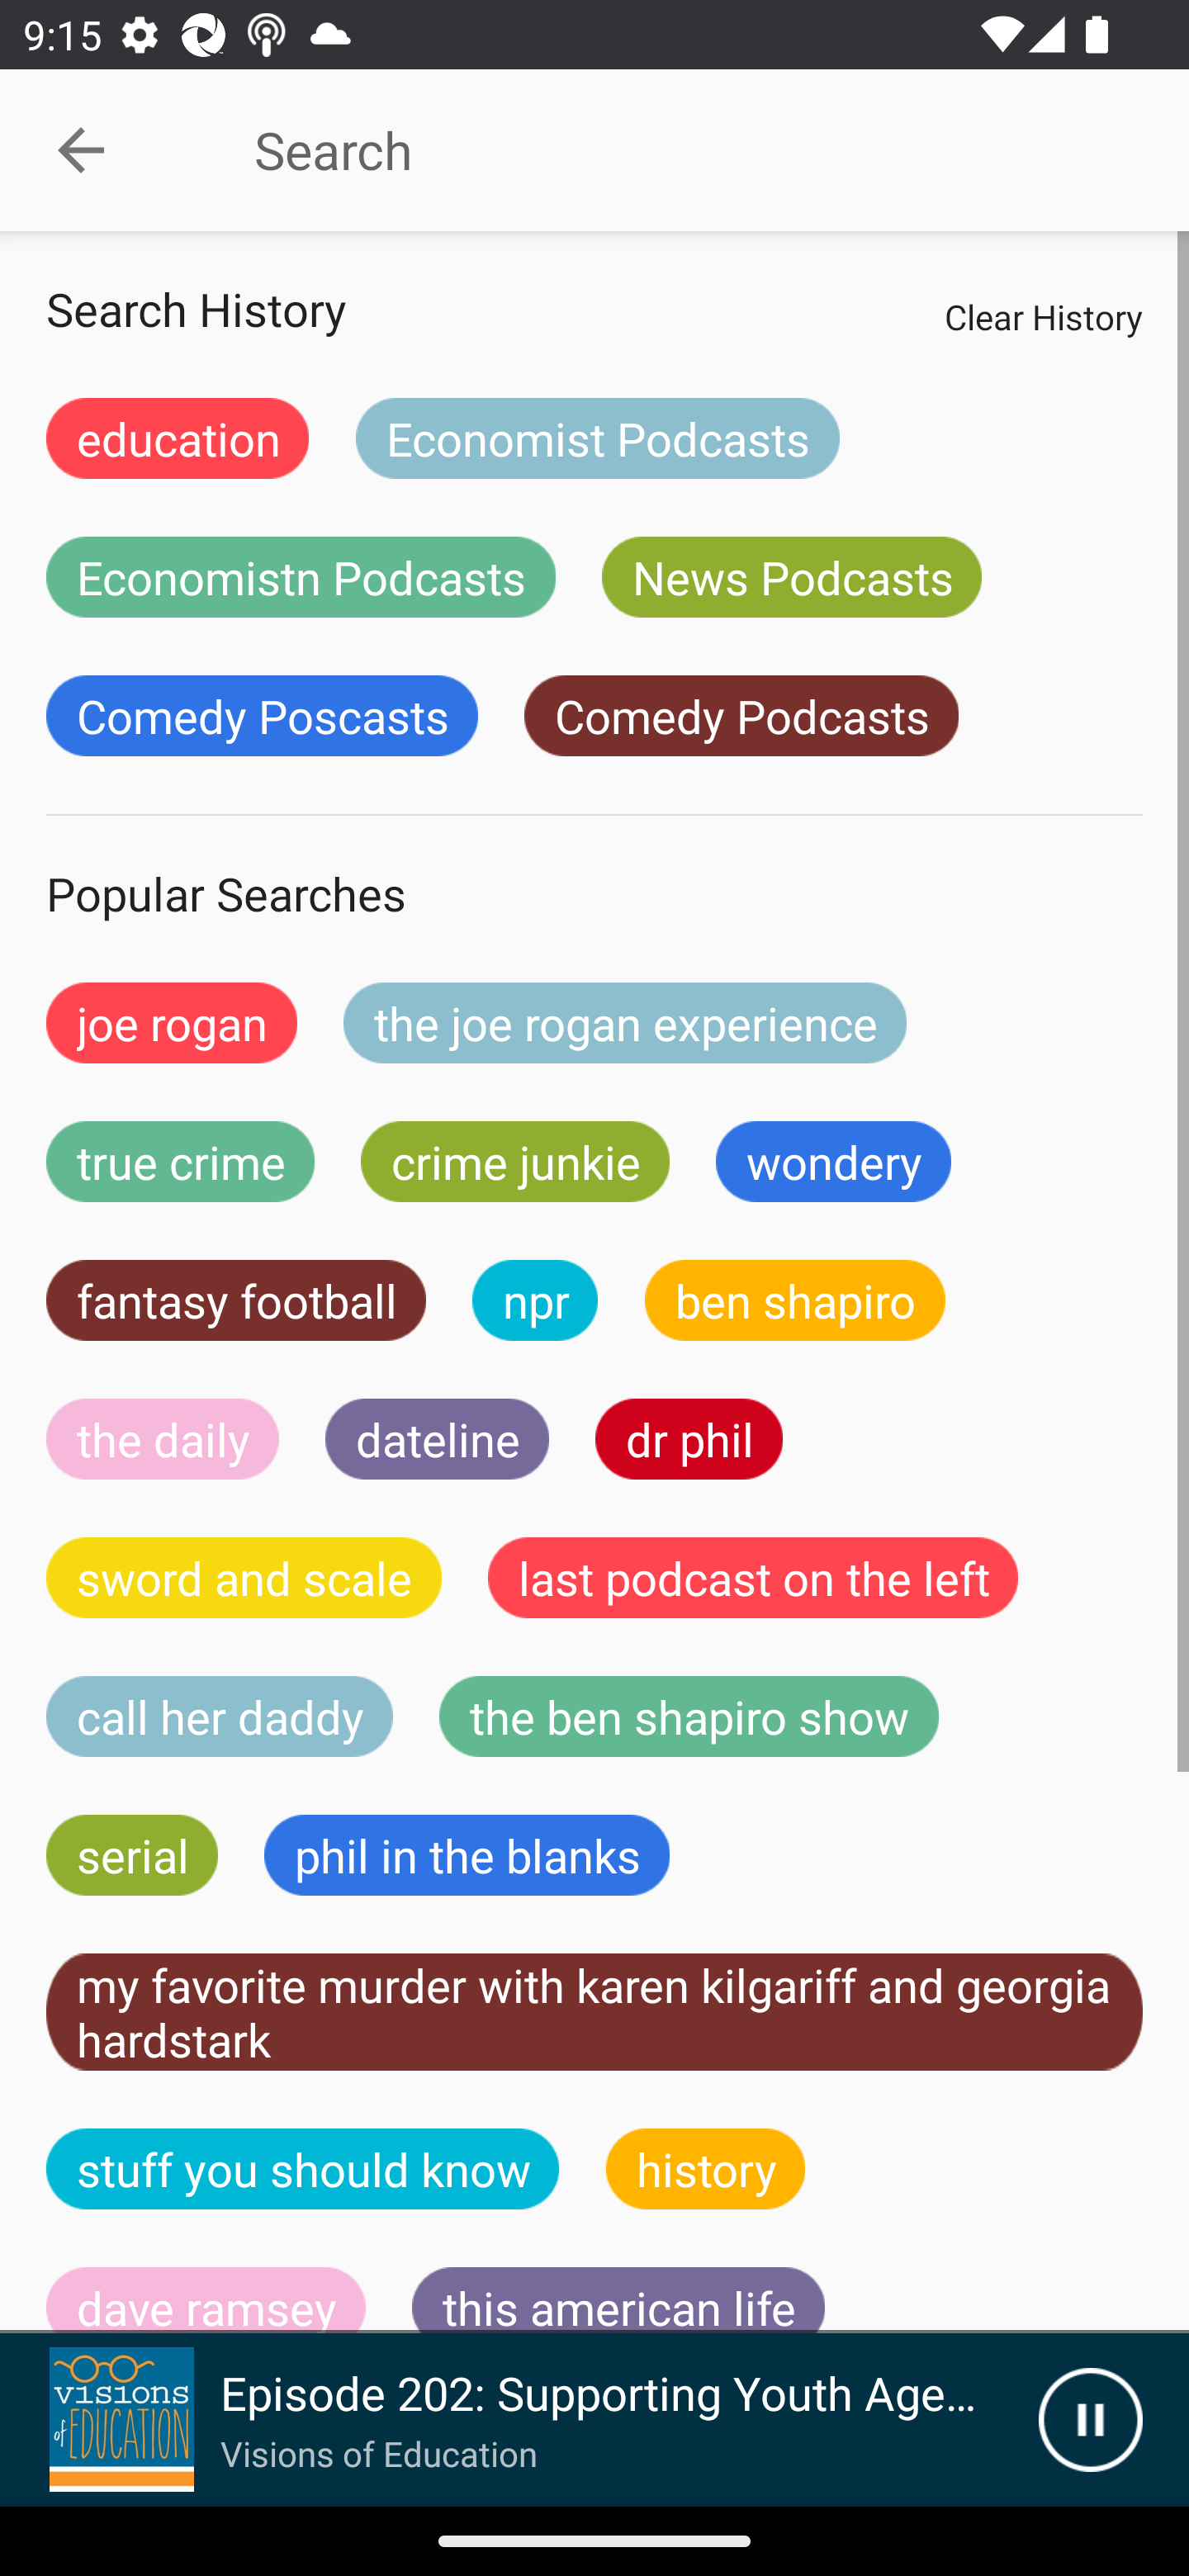  Describe the element at coordinates (791, 576) in the screenshot. I see `News Podcasts` at that location.